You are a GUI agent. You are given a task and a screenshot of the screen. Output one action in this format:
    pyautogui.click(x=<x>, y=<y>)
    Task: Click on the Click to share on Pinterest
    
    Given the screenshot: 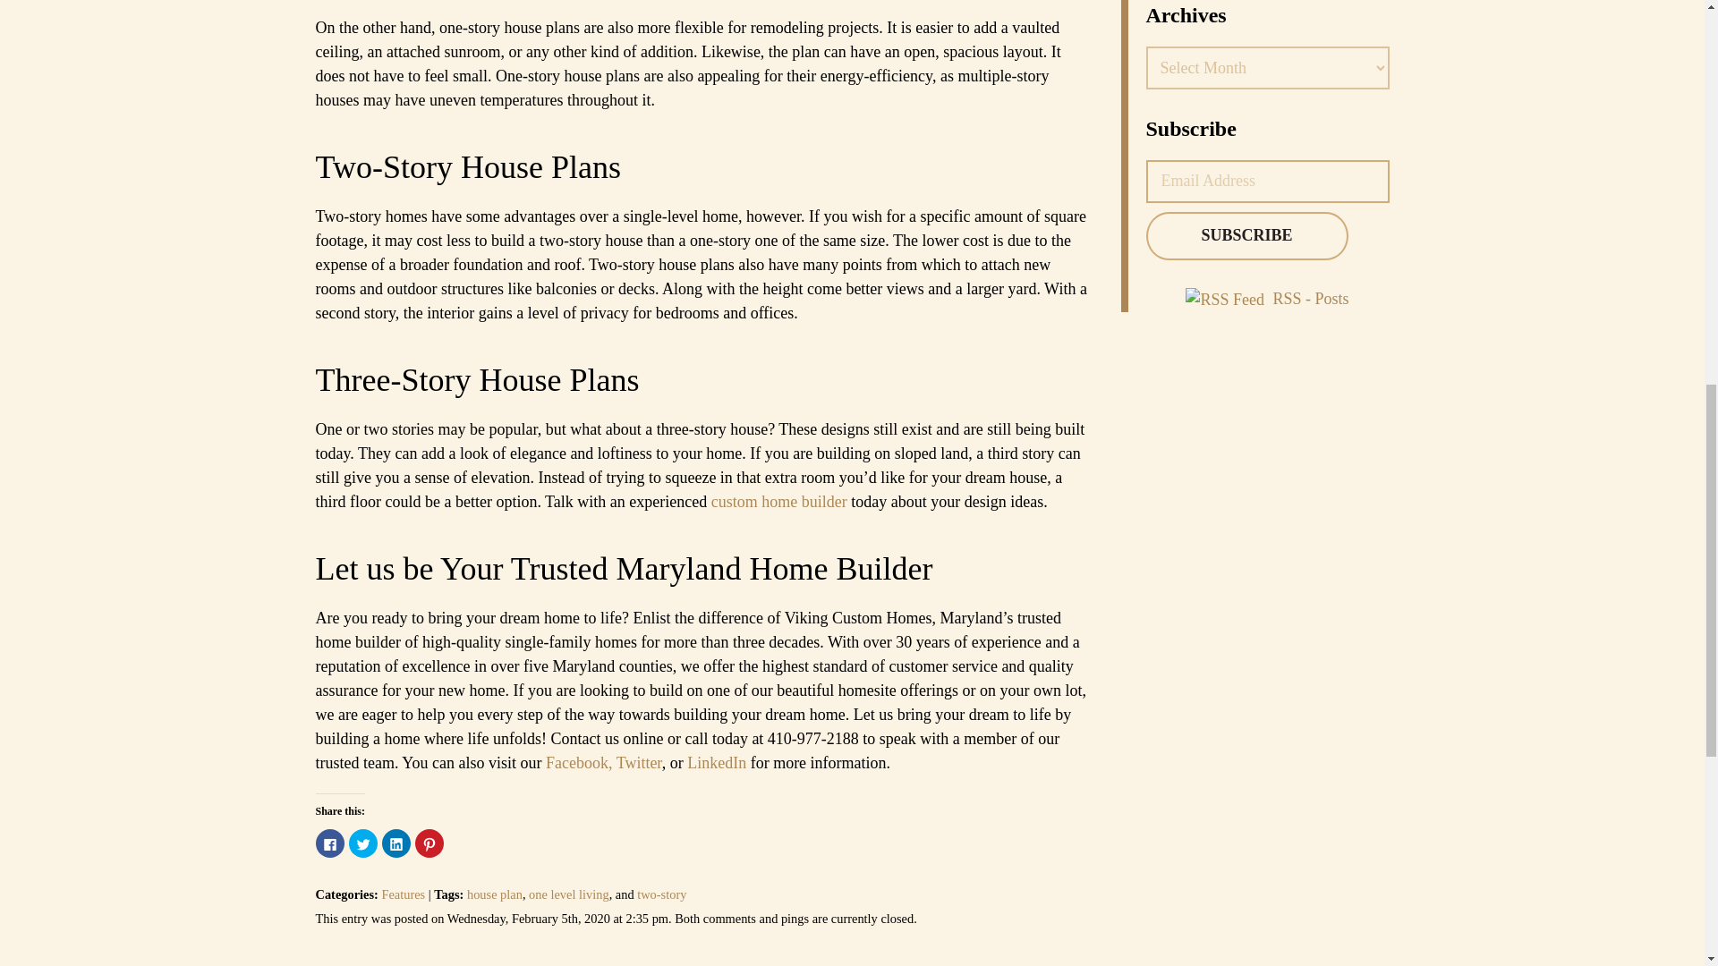 What is the action you would take?
    pyautogui.click(x=429, y=843)
    